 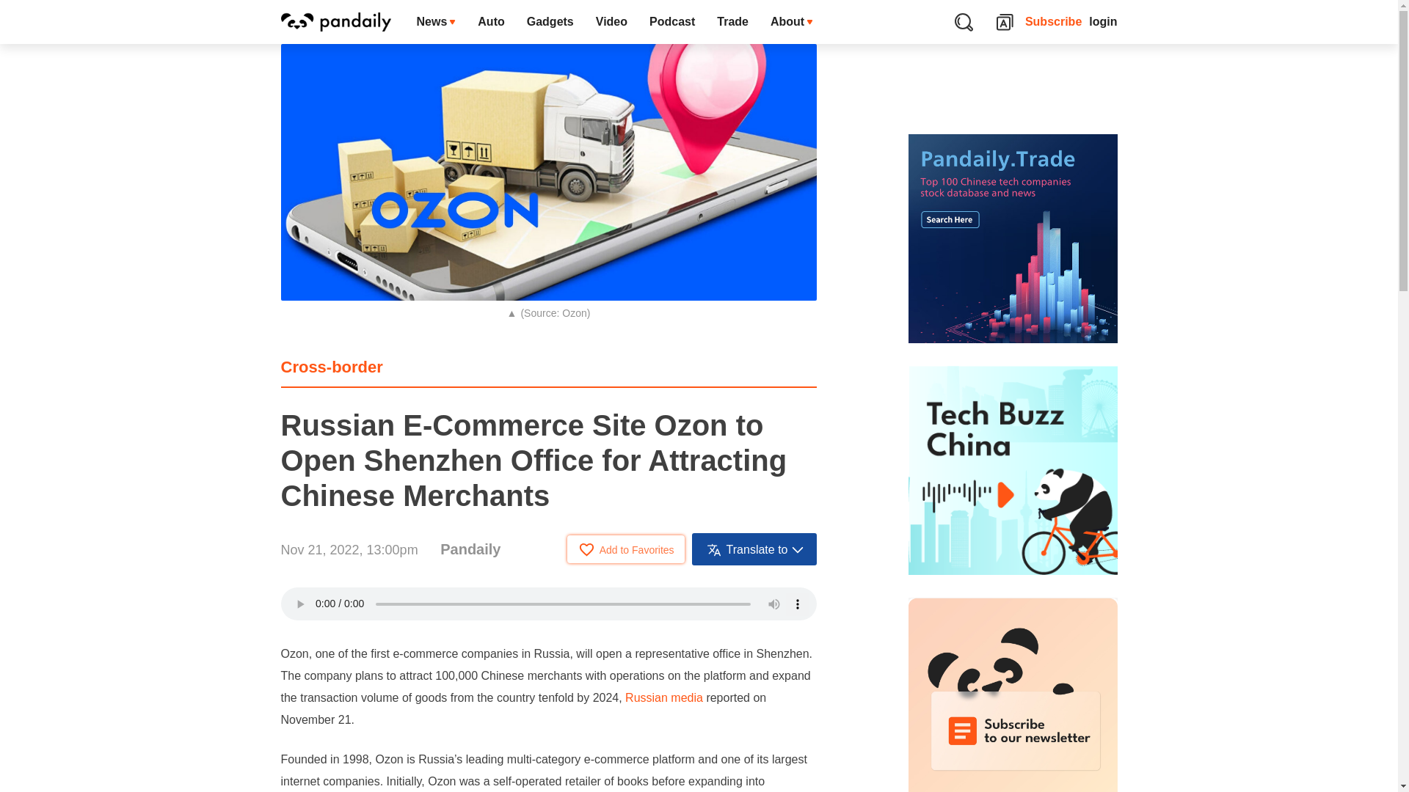 I want to click on login, so click(x=1103, y=22).